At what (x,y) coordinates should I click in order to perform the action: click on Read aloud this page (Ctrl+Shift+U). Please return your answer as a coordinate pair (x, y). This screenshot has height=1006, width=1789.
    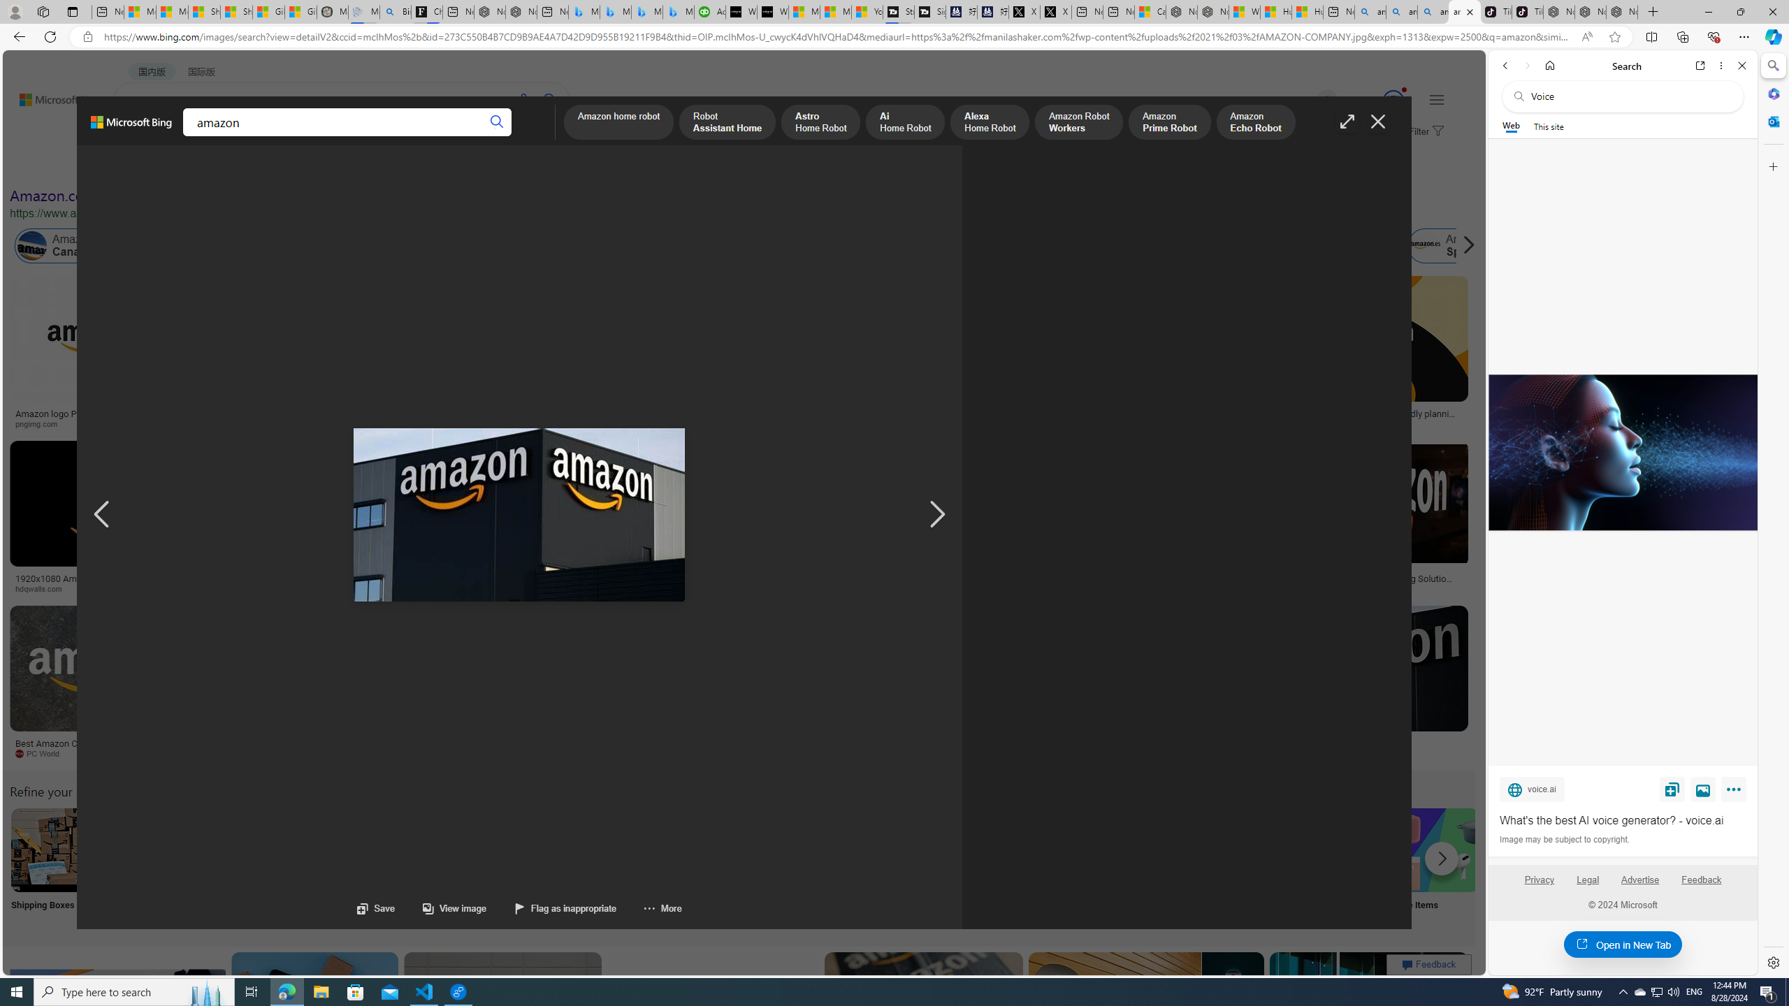
    Looking at the image, I should click on (1586, 37).